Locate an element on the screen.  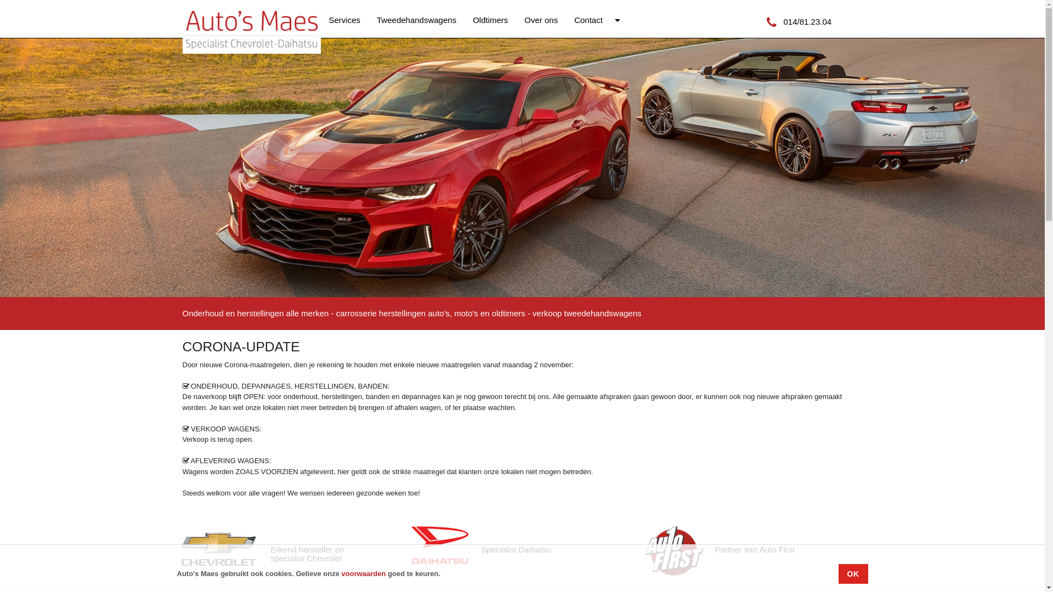
OK is located at coordinates (853, 574).